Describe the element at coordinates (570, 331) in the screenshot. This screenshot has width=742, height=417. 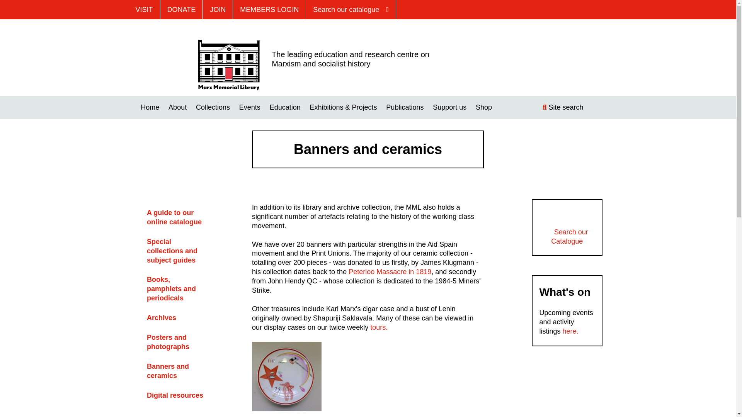
I see `here.` at that location.